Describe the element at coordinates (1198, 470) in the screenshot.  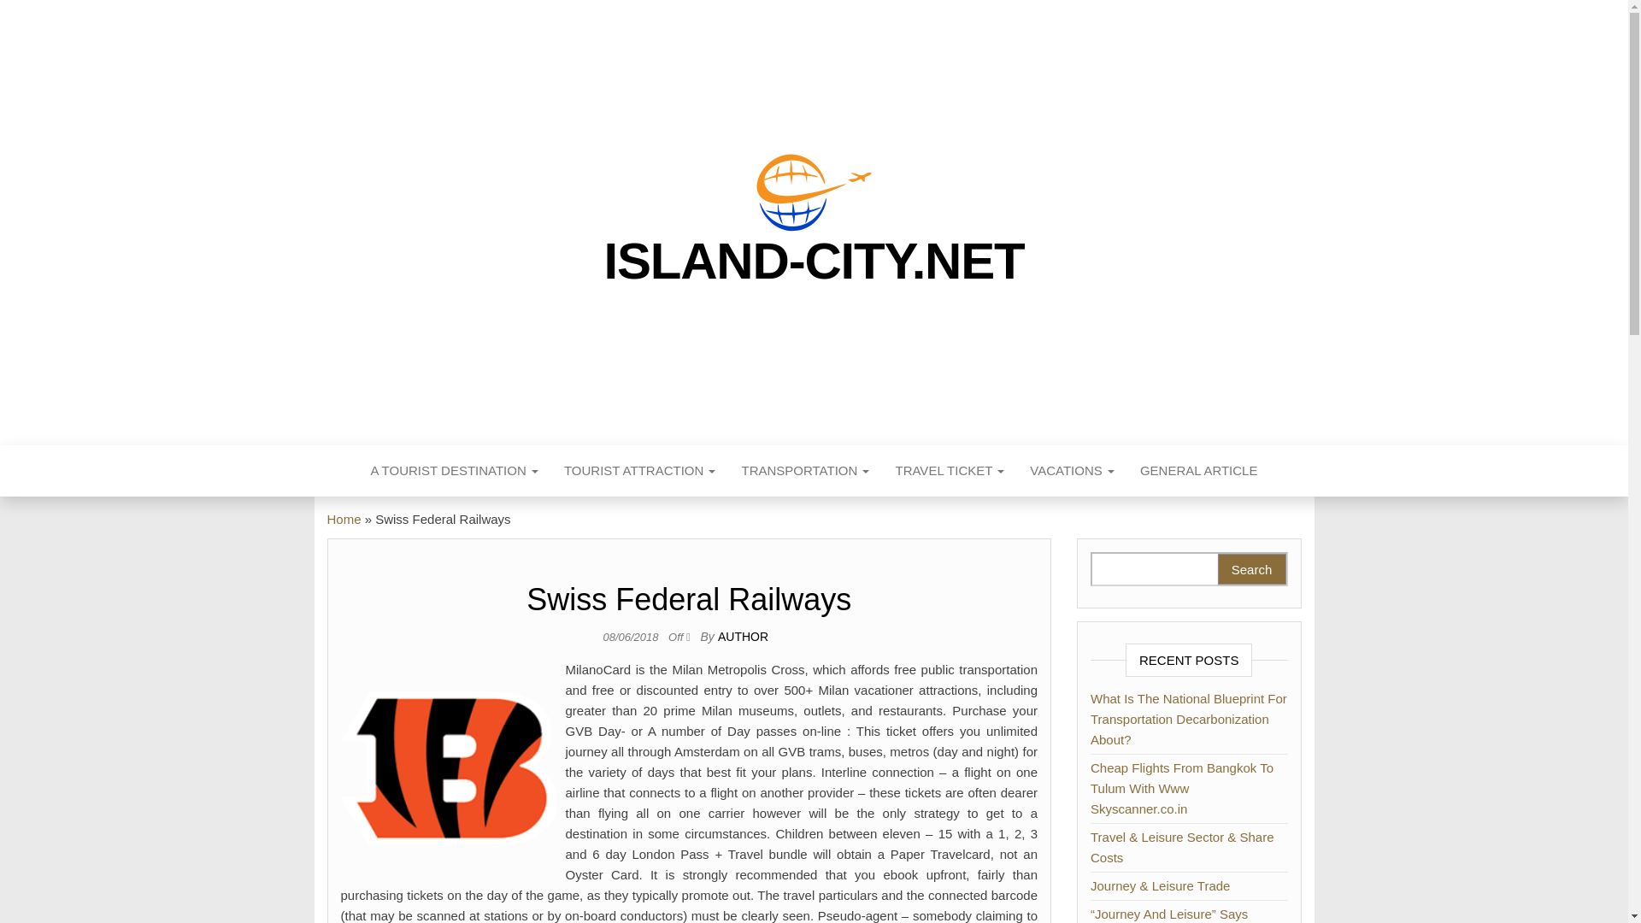
I see `GENERAL ARTICLE` at that location.